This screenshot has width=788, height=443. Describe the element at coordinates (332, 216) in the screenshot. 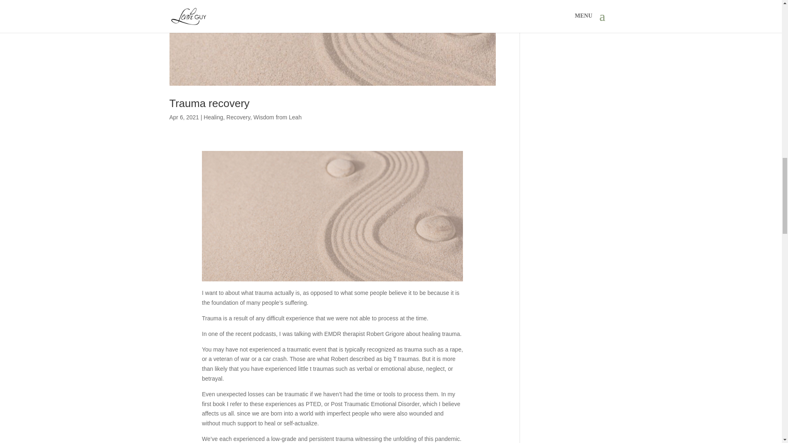

I see `9` at that location.